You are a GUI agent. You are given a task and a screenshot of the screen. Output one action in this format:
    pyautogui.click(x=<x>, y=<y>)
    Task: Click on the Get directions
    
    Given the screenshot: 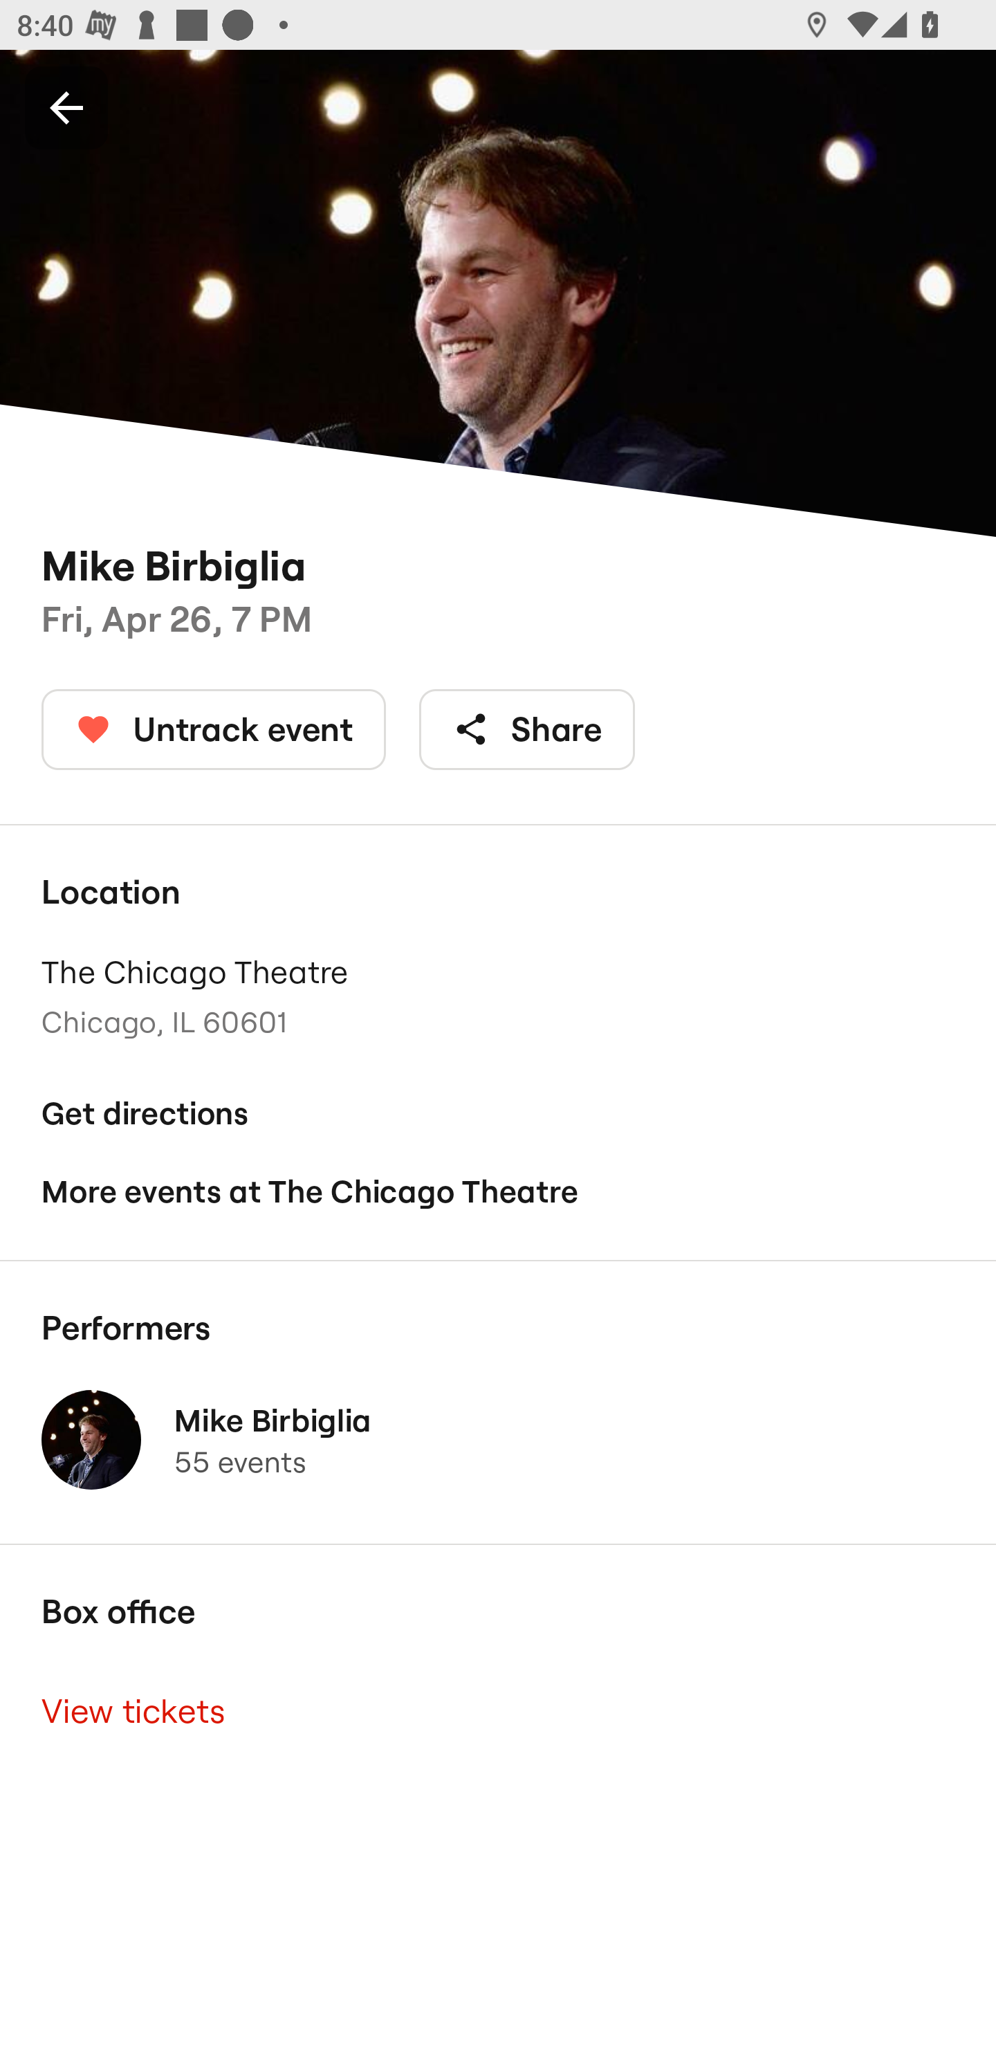 What is the action you would take?
    pyautogui.click(x=498, y=1114)
    